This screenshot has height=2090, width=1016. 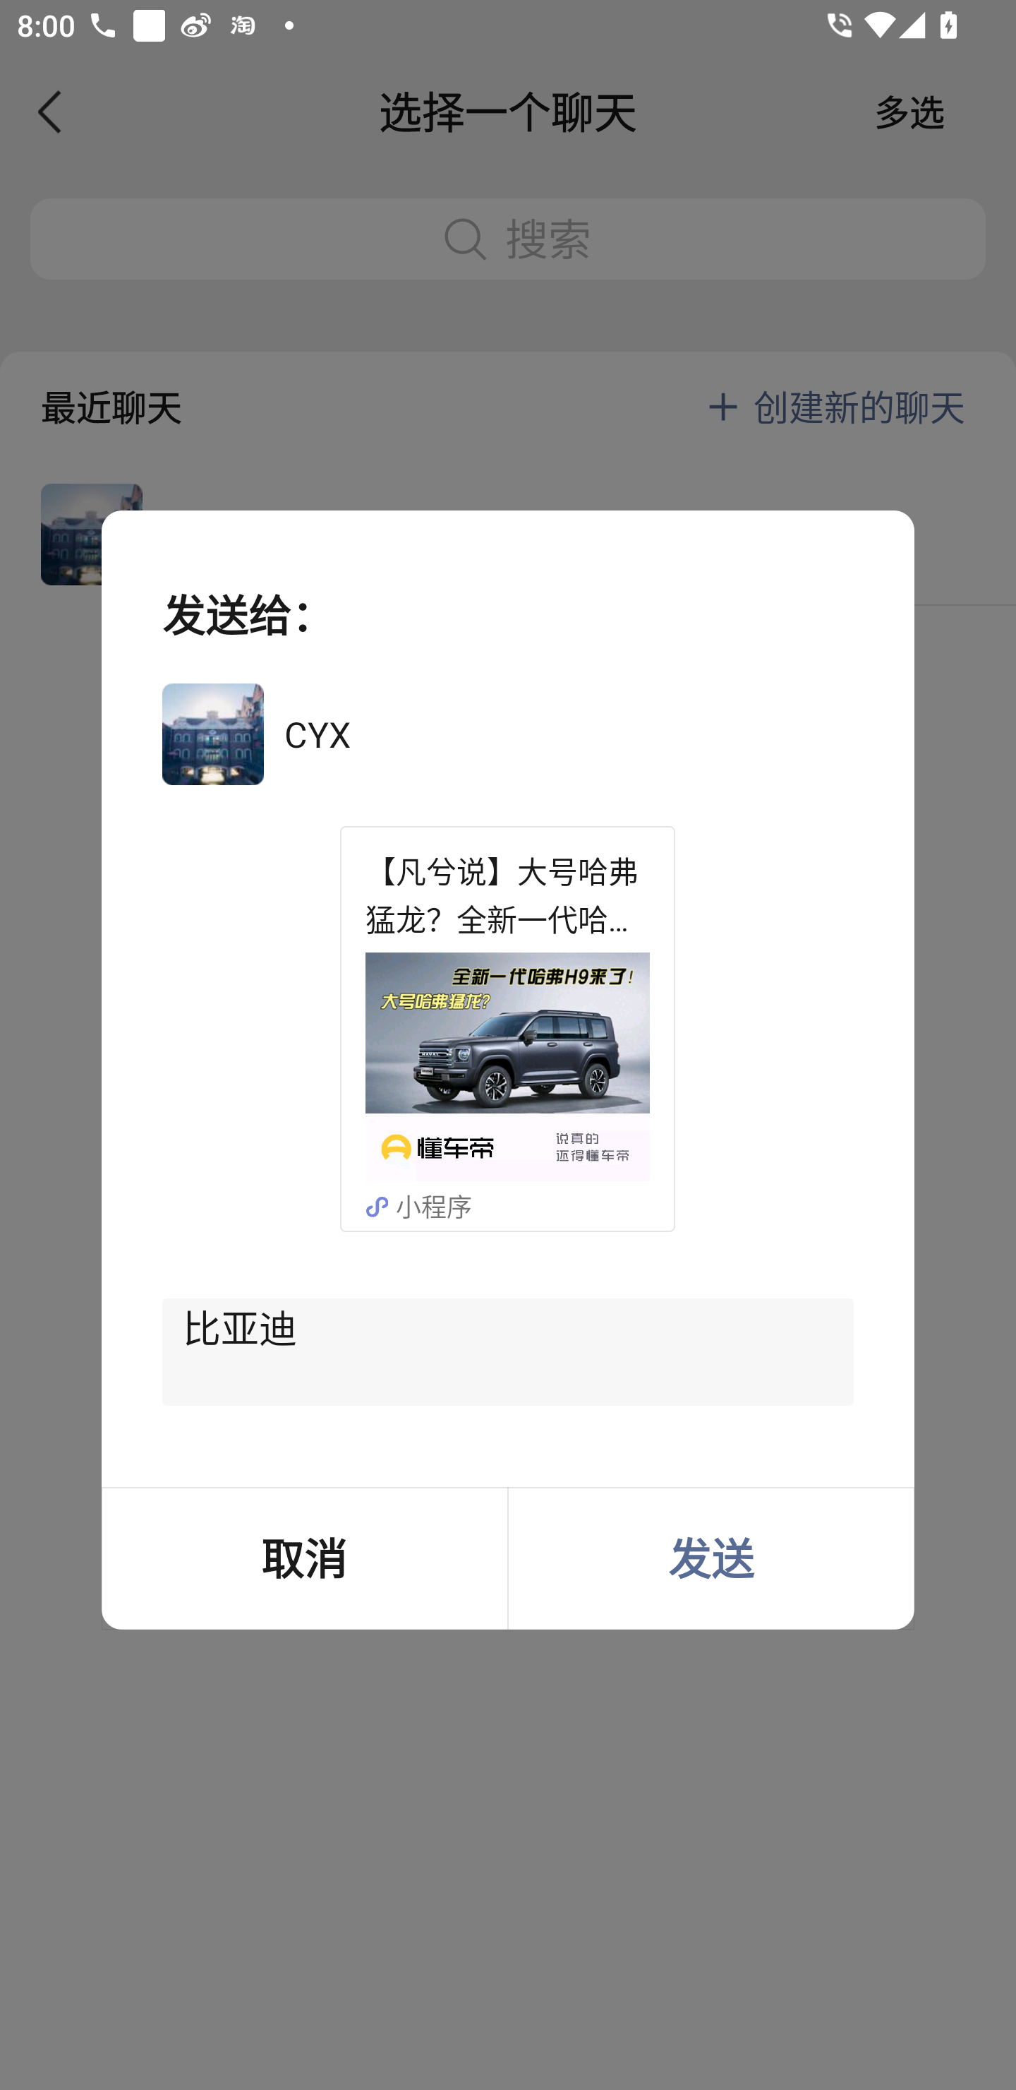 What do you see at coordinates (447, 1206) in the screenshot?
I see `小程序` at bounding box center [447, 1206].